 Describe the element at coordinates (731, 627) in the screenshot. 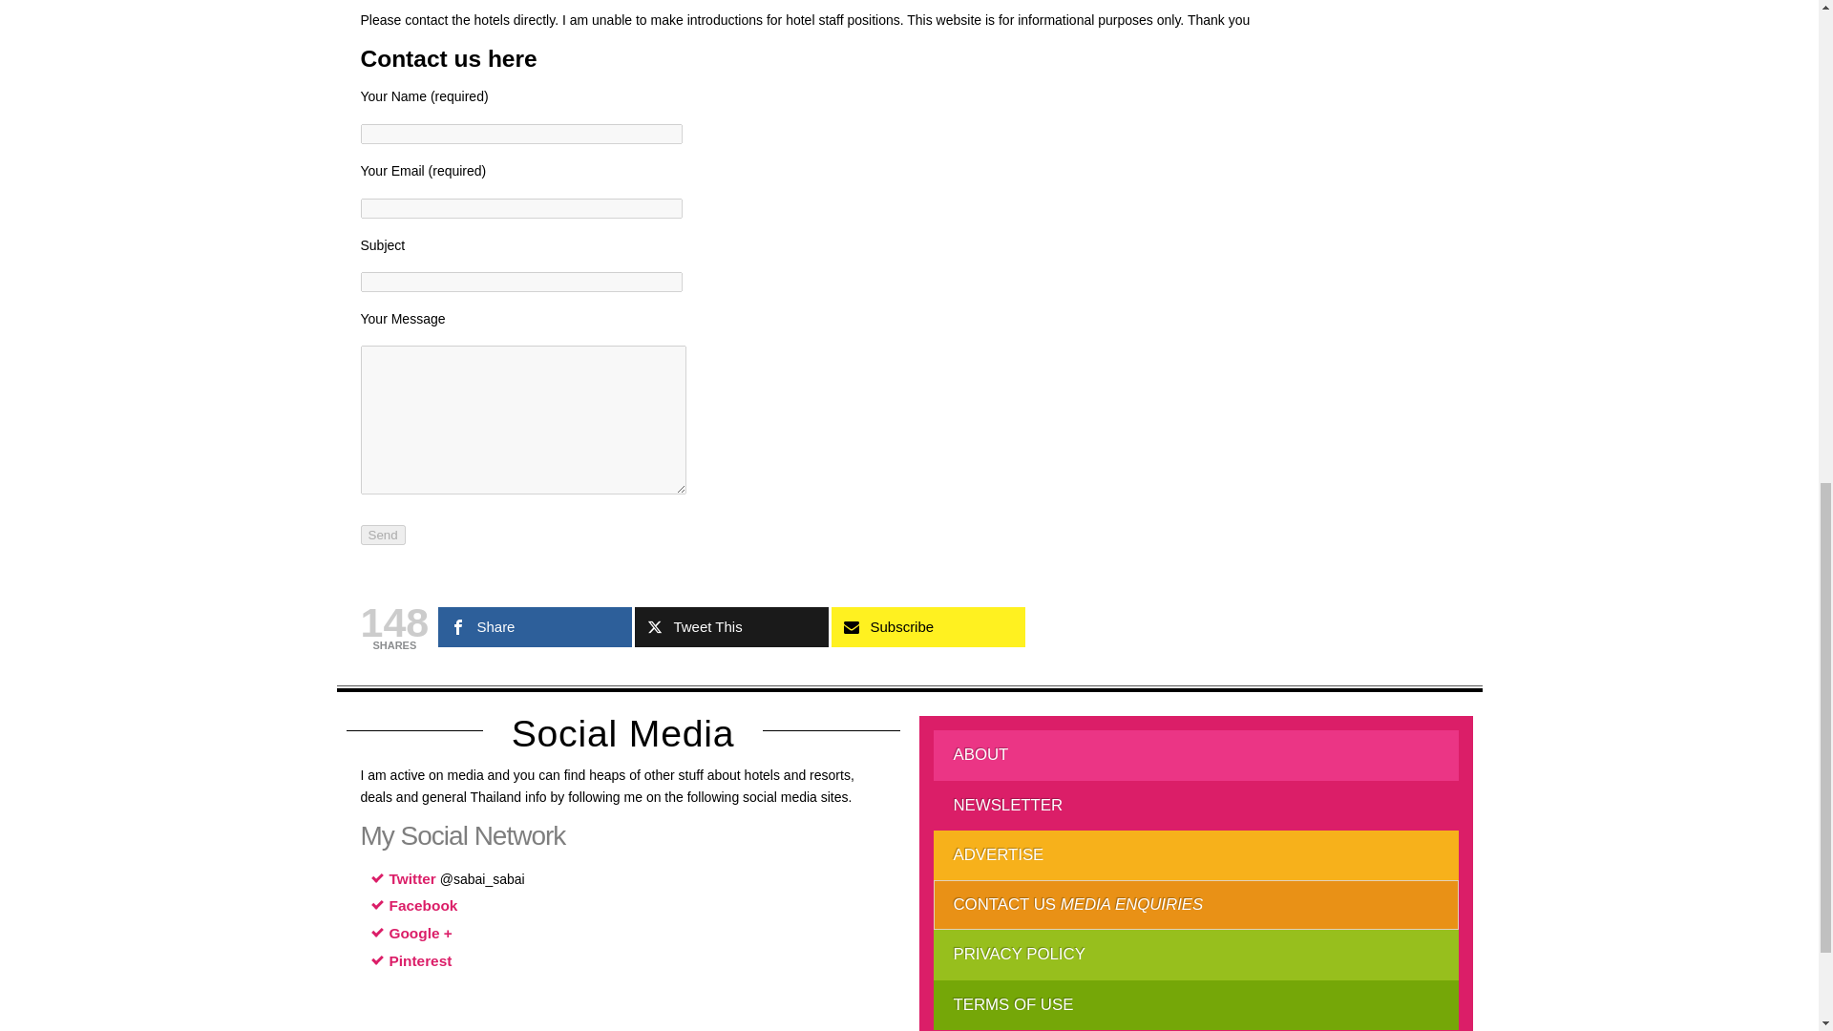

I see `Tweet This` at that location.